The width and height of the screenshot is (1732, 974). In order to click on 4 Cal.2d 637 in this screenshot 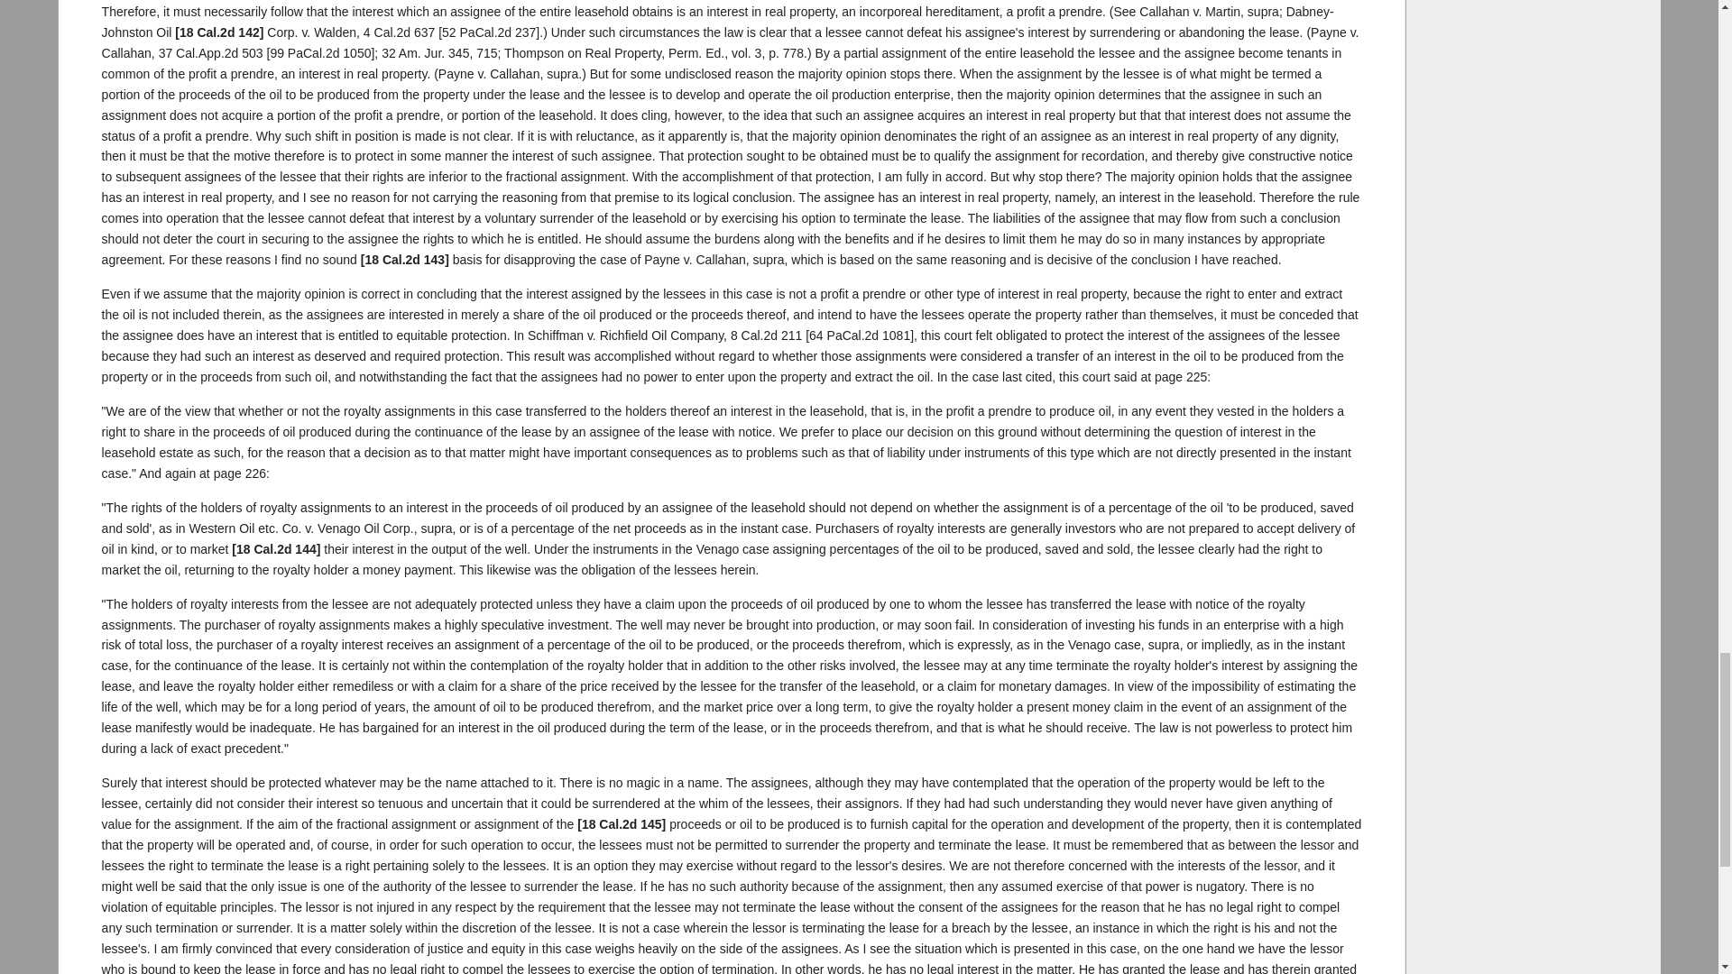, I will do `click(399, 32)`.